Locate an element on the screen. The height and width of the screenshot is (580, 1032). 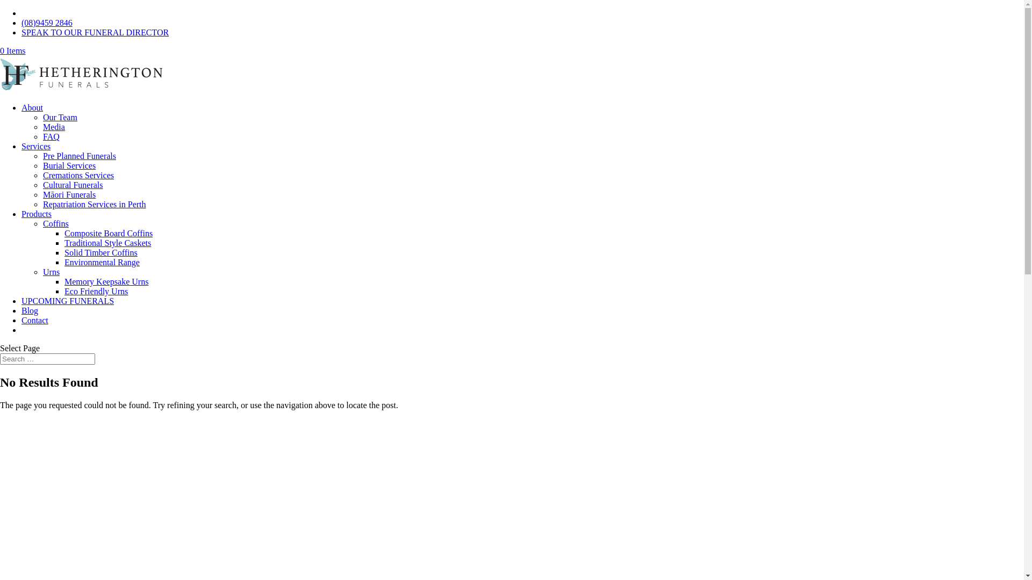
Burial Services is located at coordinates (69, 165).